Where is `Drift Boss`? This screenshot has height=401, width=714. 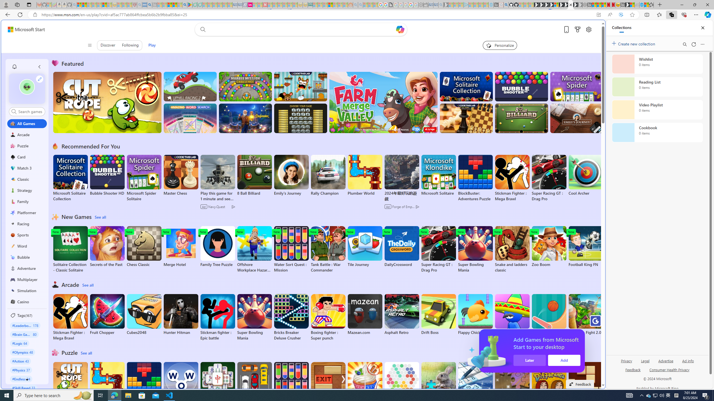 Drift Boss is located at coordinates (438, 314).